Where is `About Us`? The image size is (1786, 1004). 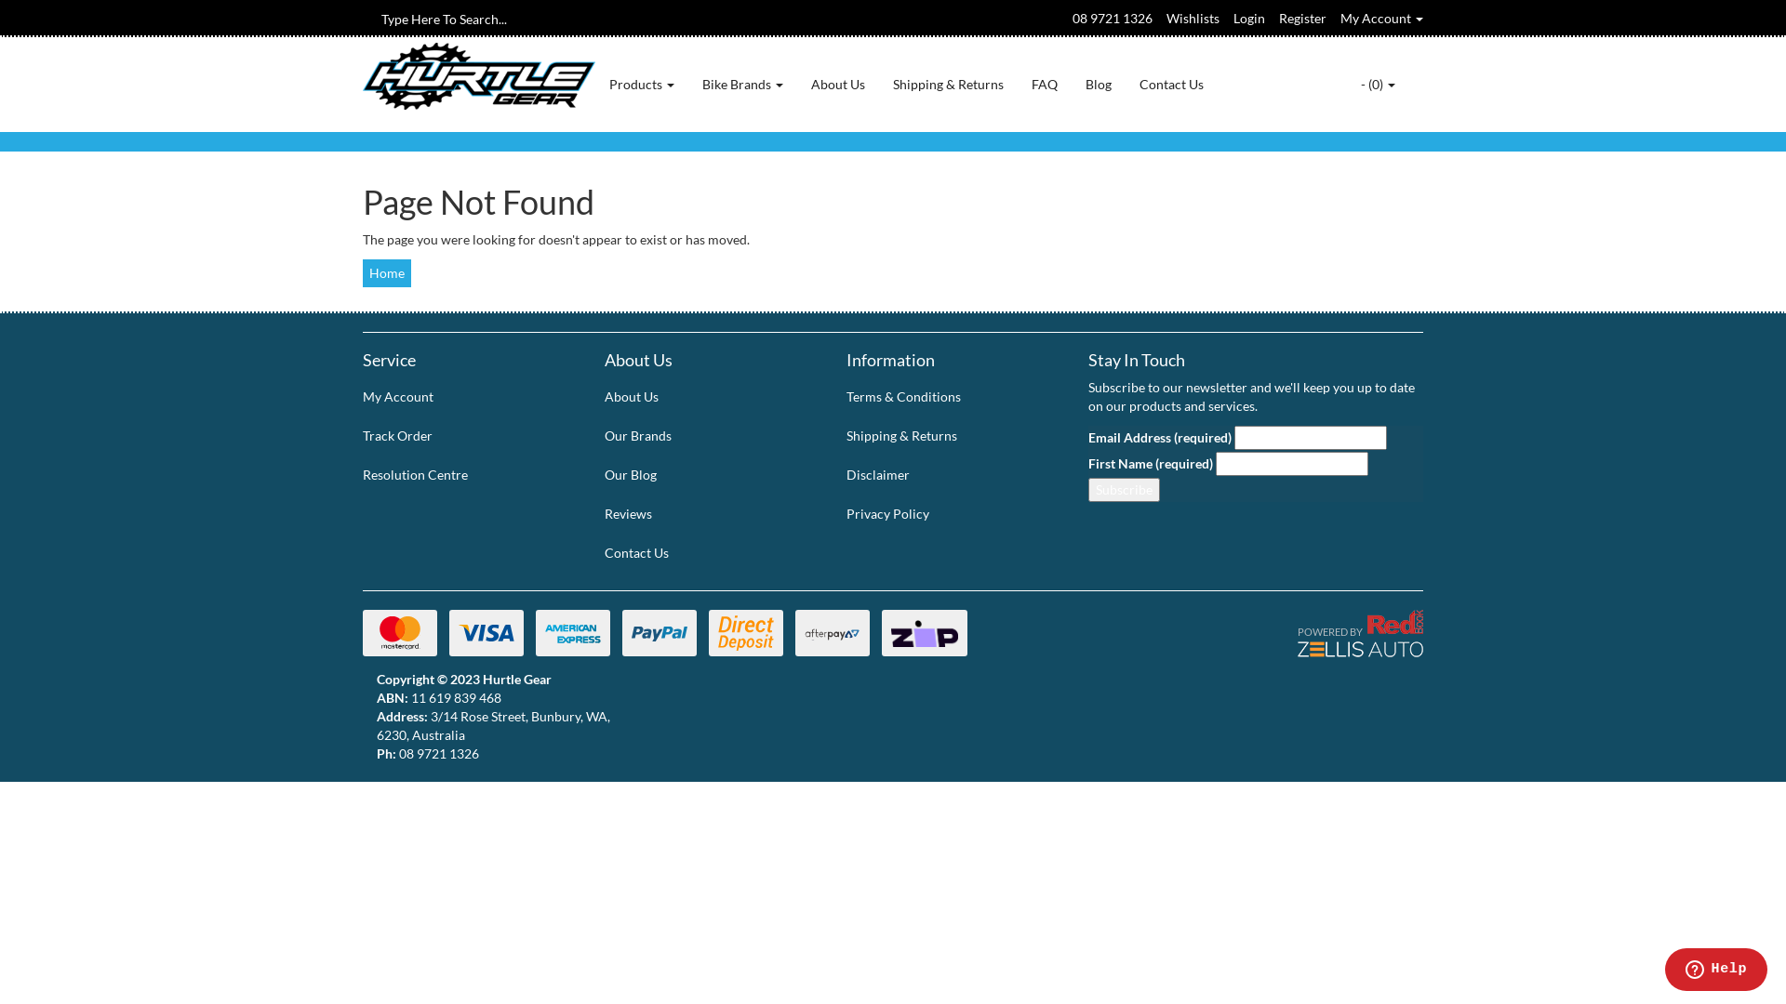 About Us is located at coordinates (705, 396).